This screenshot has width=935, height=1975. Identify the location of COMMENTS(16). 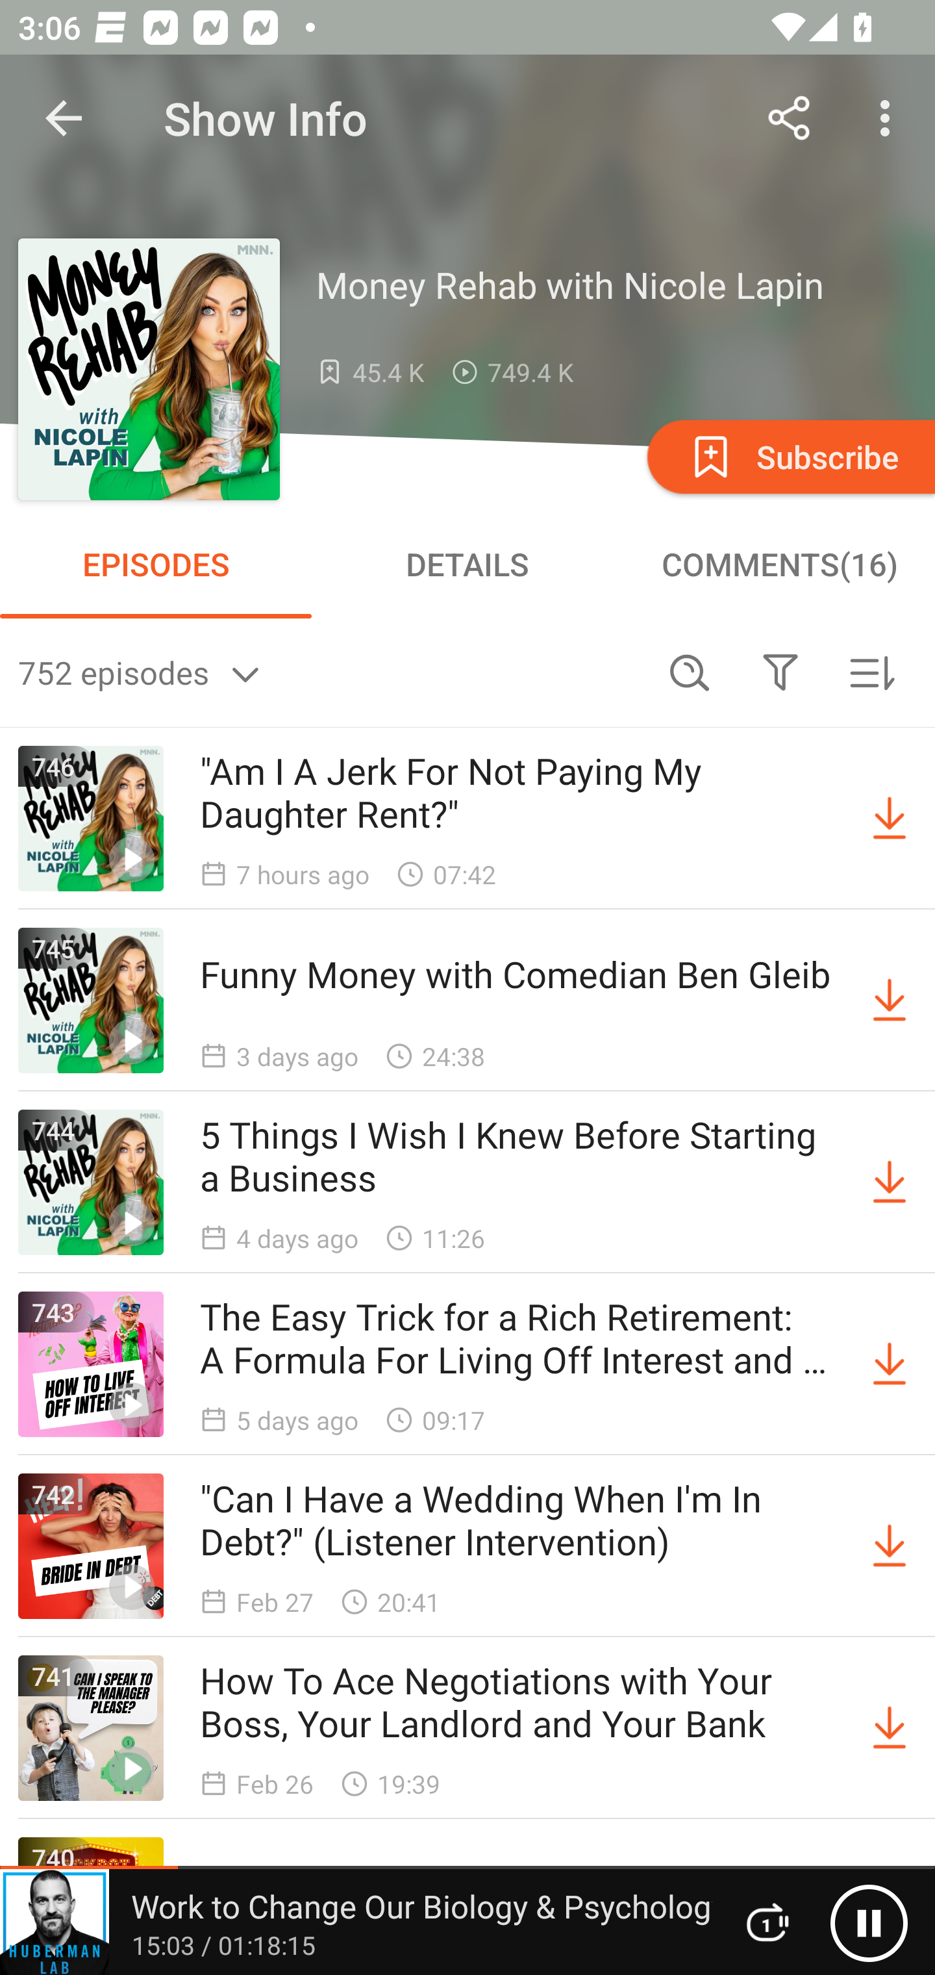
(779, 564).